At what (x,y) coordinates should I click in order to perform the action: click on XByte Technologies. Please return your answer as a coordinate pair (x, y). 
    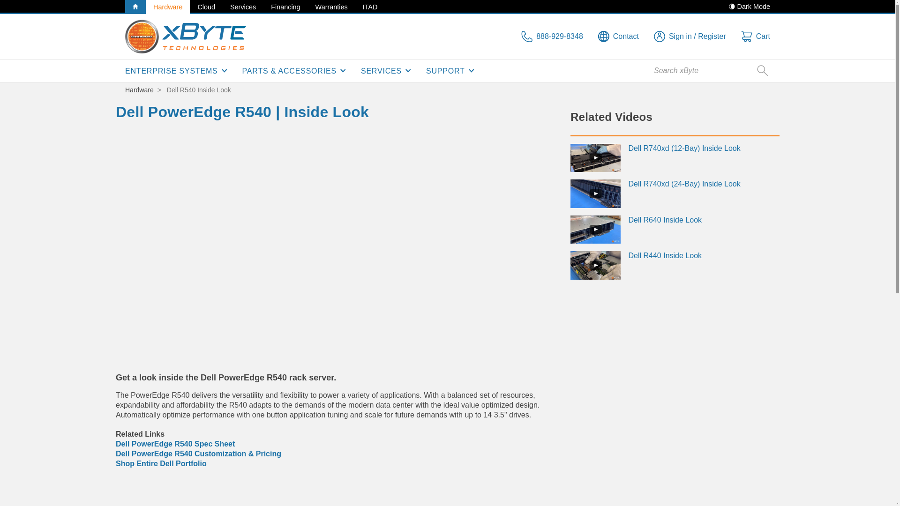
    Looking at the image, I should click on (185, 37).